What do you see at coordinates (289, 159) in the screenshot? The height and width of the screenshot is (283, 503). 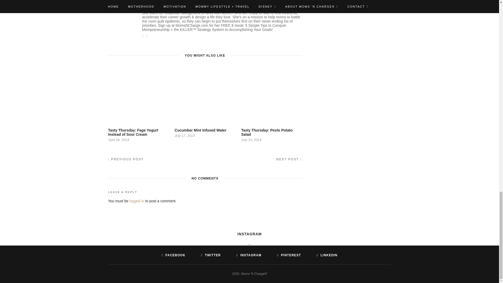 I see `NEXT POST` at bounding box center [289, 159].